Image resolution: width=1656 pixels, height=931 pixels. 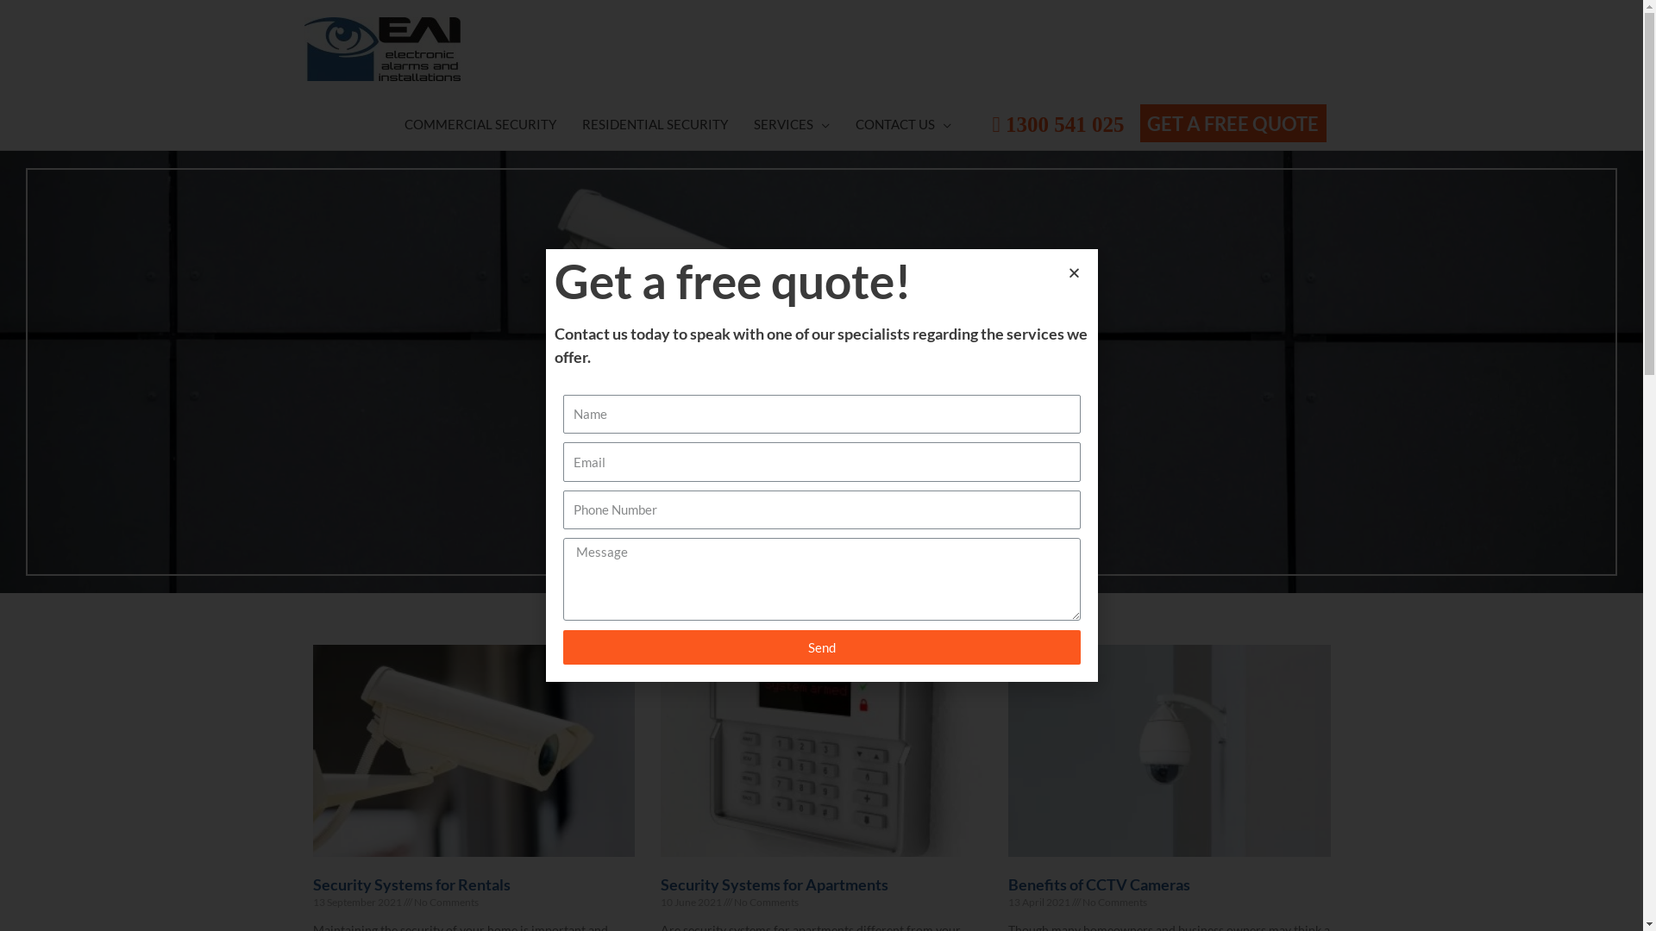 What do you see at coordinates (1230, 126) in the screenshot?
I see `GET A FREE QUOTE` at bounding box center [1230, 126].